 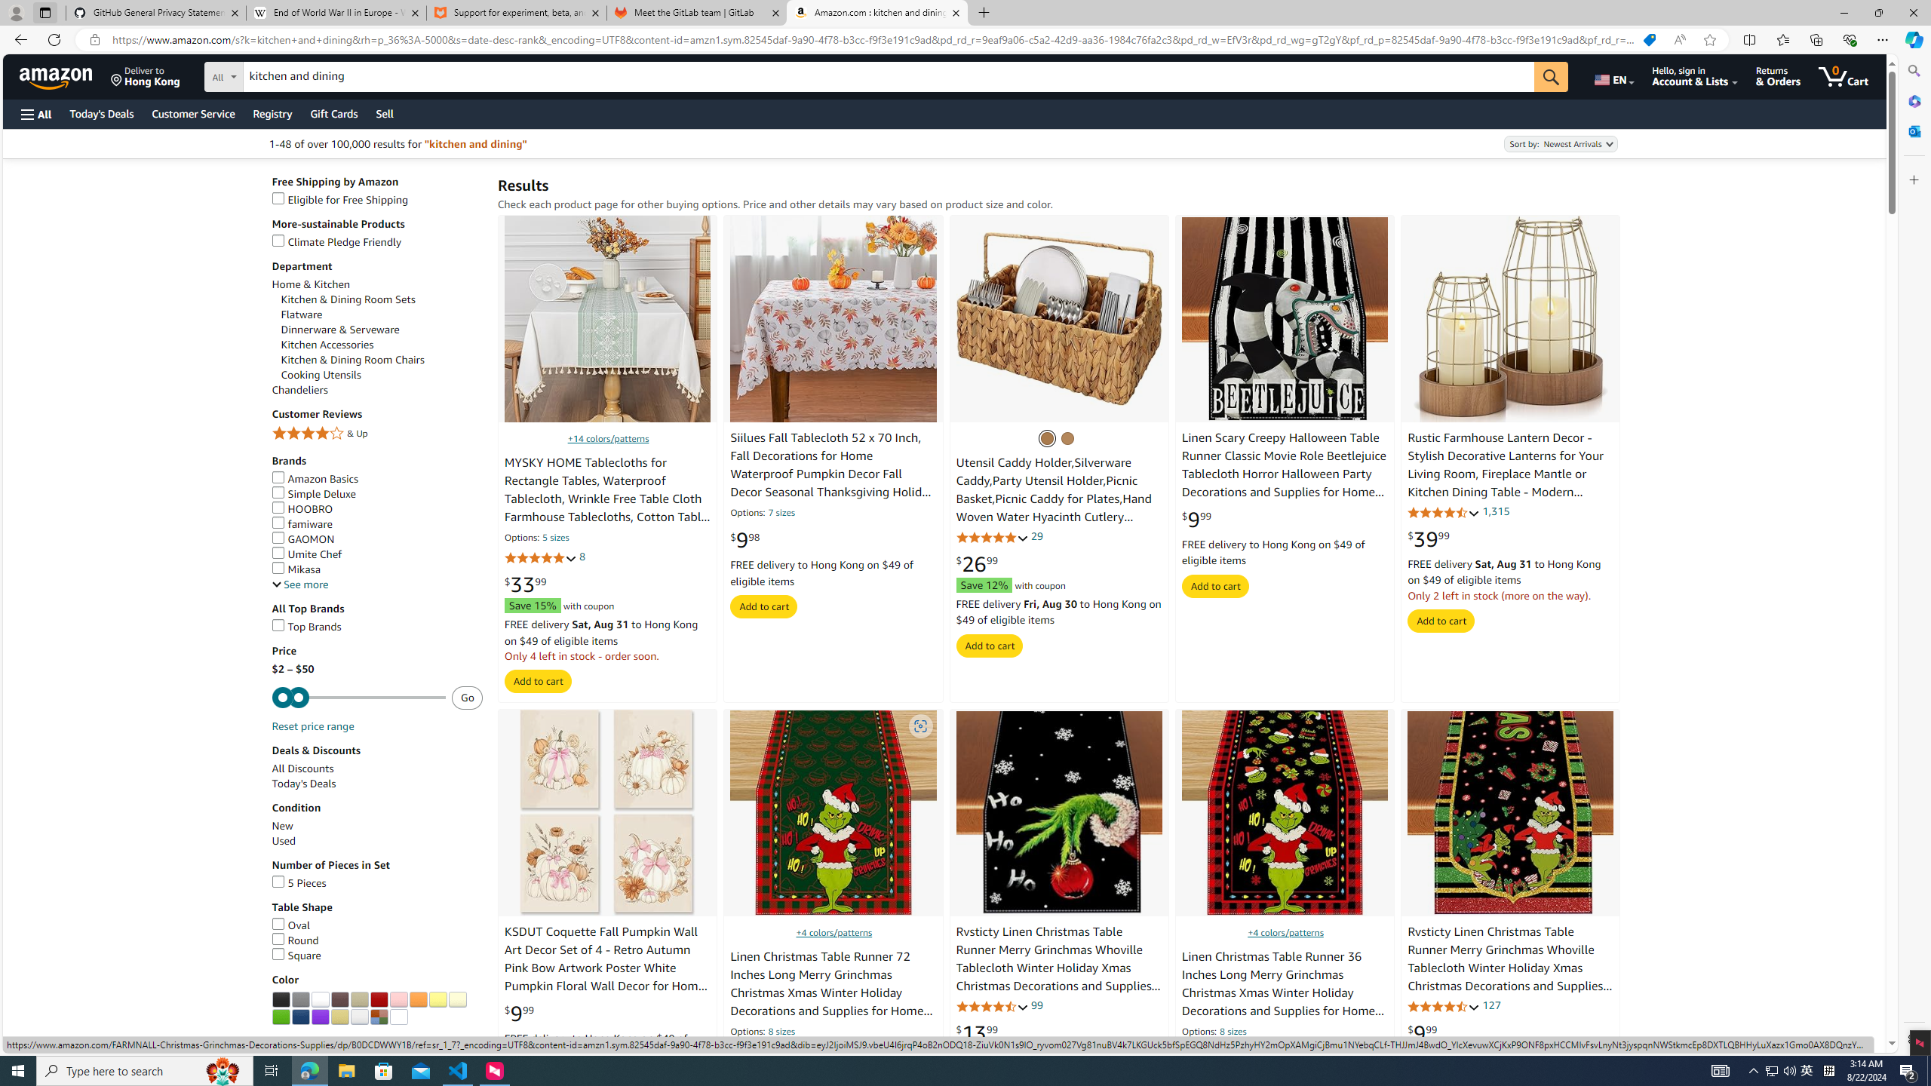 What do you see at coordinates (1613, 76) in the screenshot?
I see `Choose a language for shopping.` at bounding box center [1613, 76].